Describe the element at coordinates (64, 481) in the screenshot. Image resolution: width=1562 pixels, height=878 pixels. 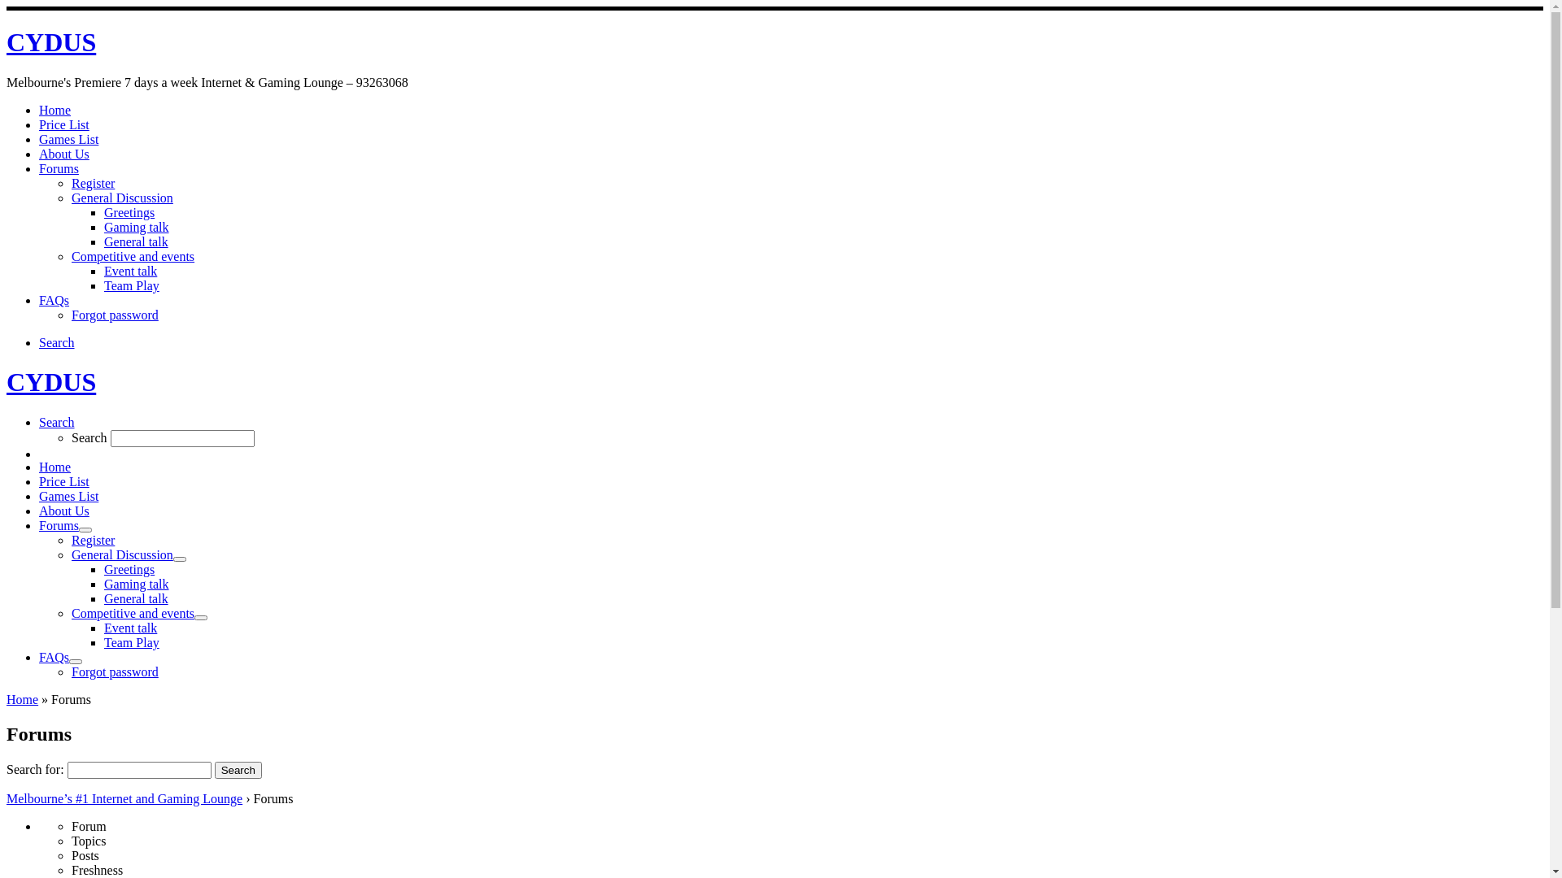
I see `Price List` at that location.